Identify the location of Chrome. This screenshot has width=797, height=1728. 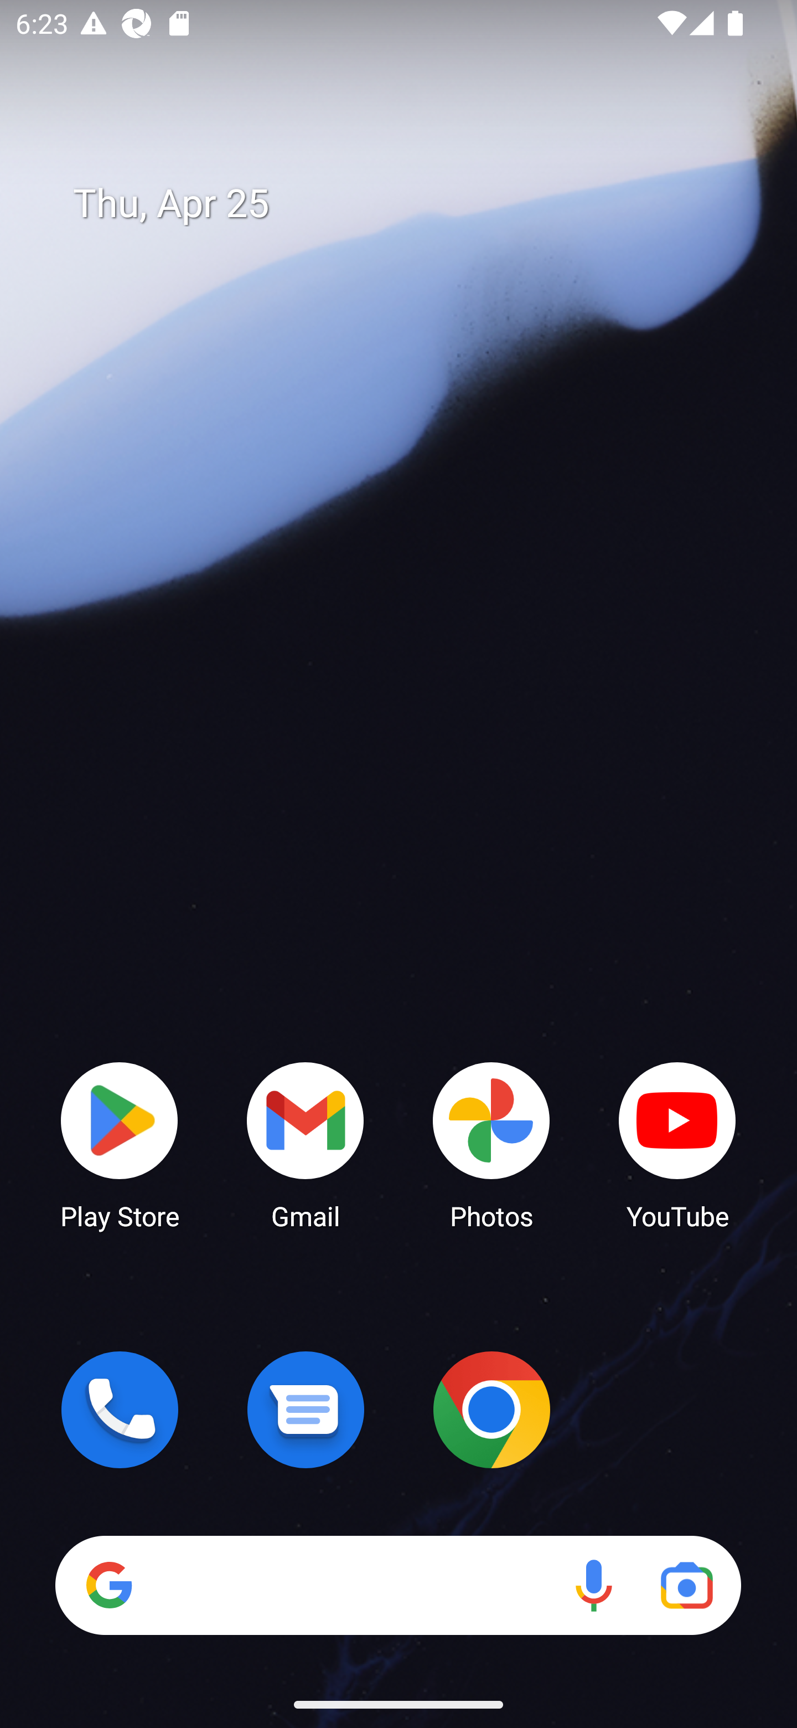
(491, 1410).